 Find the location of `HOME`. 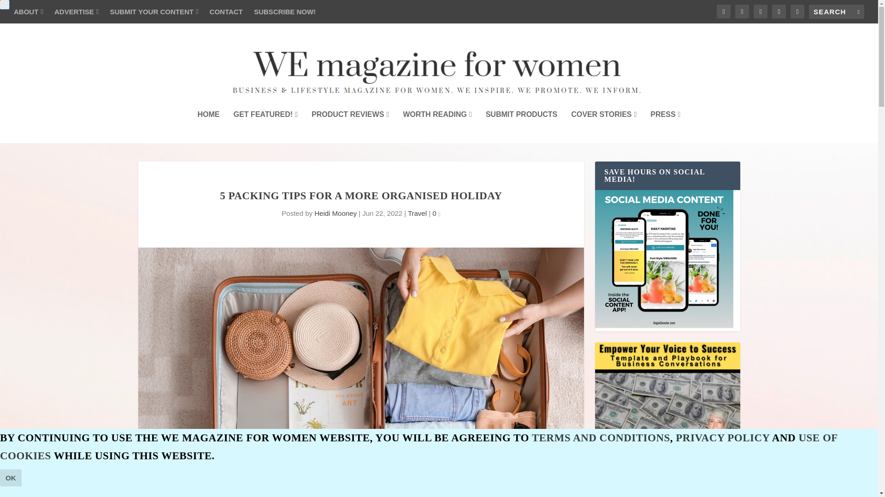

HOME is located at coordinates (208, 127).